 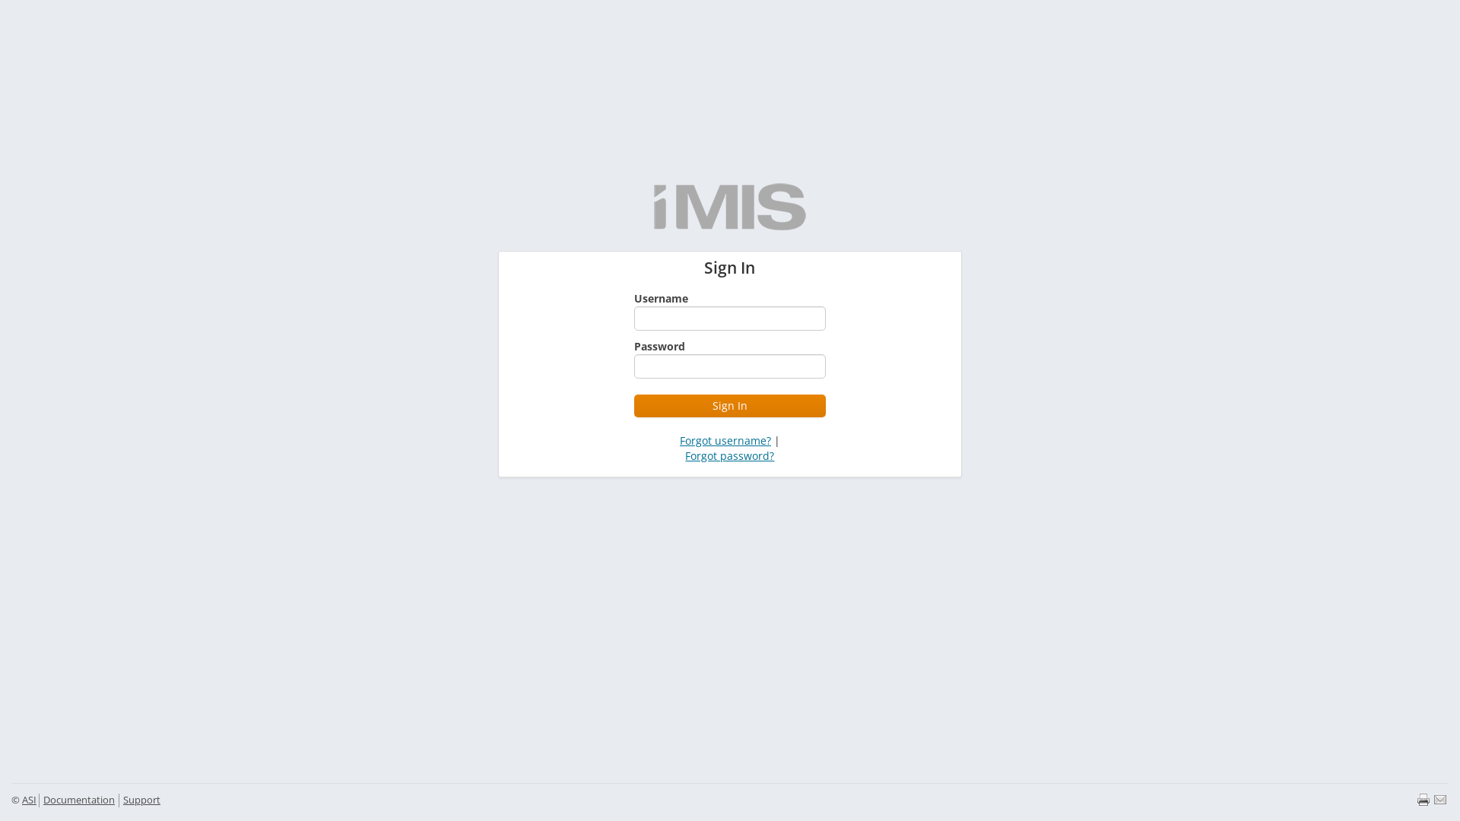 I want to click on Forgot password?, so click(x=729, y=456).